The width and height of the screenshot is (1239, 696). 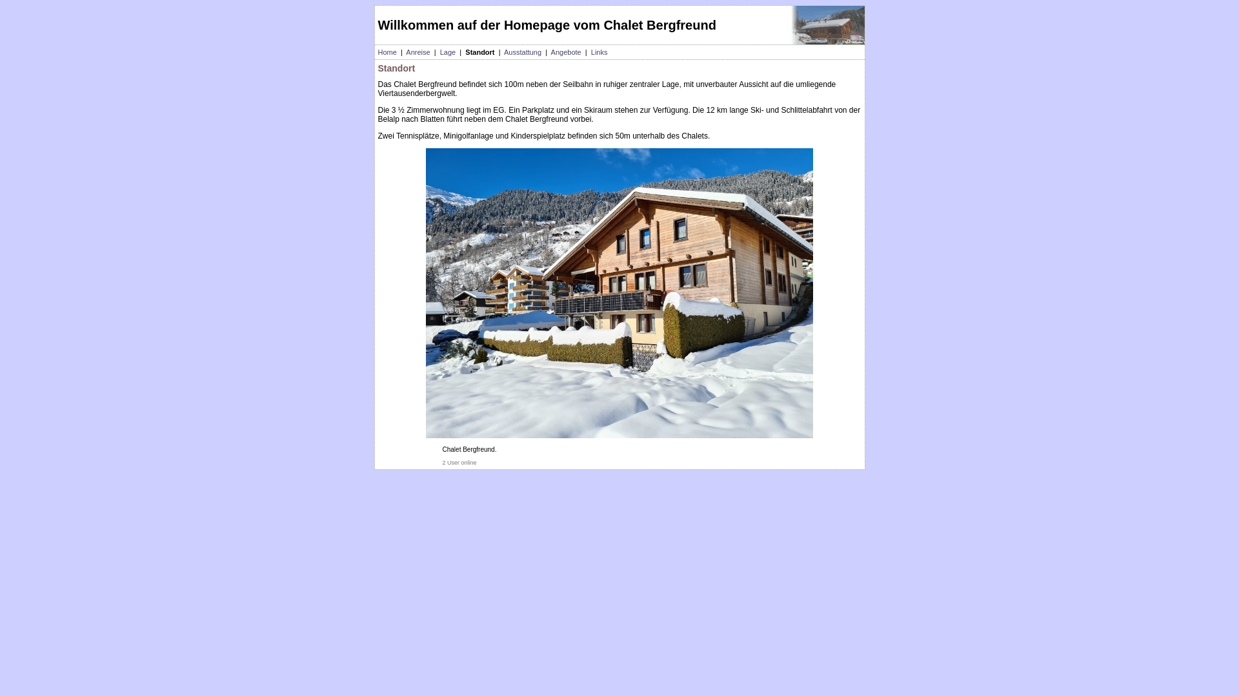 I want to click on Home, so click(x=387, y=52).